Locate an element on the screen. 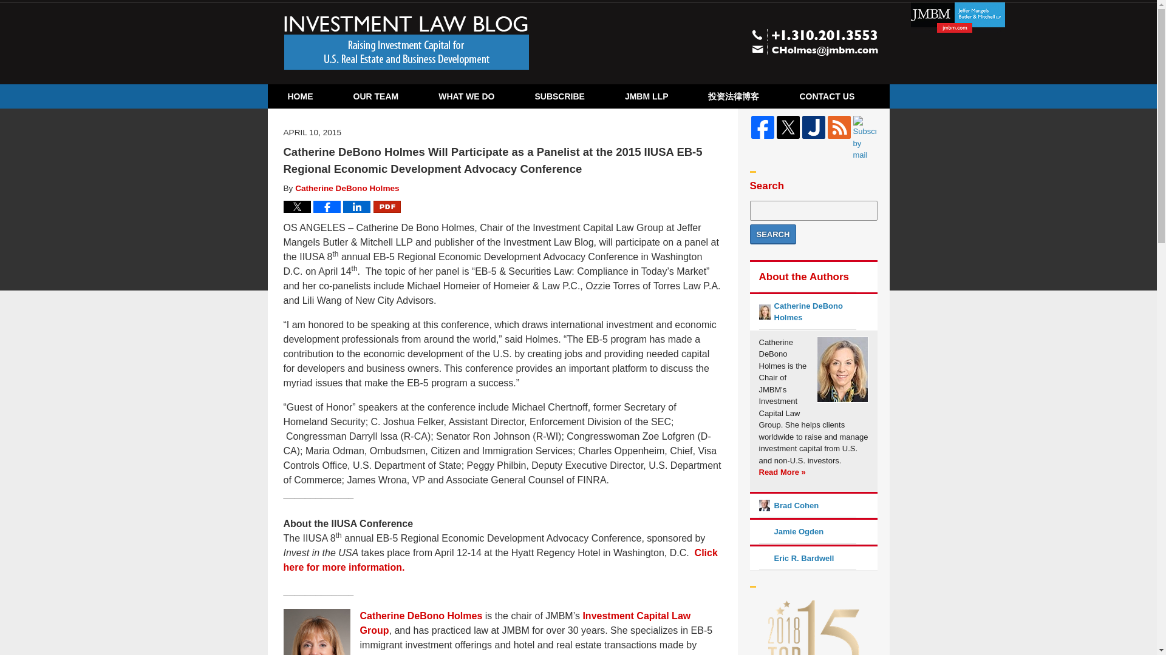 The height and width of the screenshot is (655, 1166). Facebook is located at coordinates (762, 127).